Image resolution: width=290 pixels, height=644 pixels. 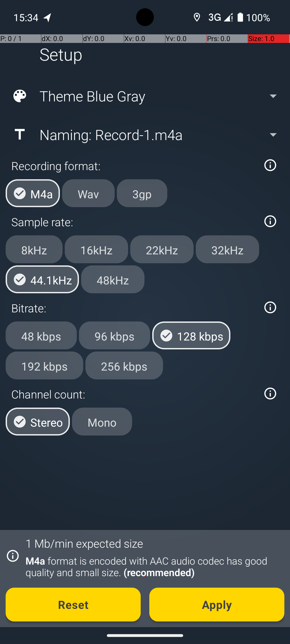 What do you see at coordinates (61, 54) in the screenshot?
I see `Setup` at bounding box center [61, 54].